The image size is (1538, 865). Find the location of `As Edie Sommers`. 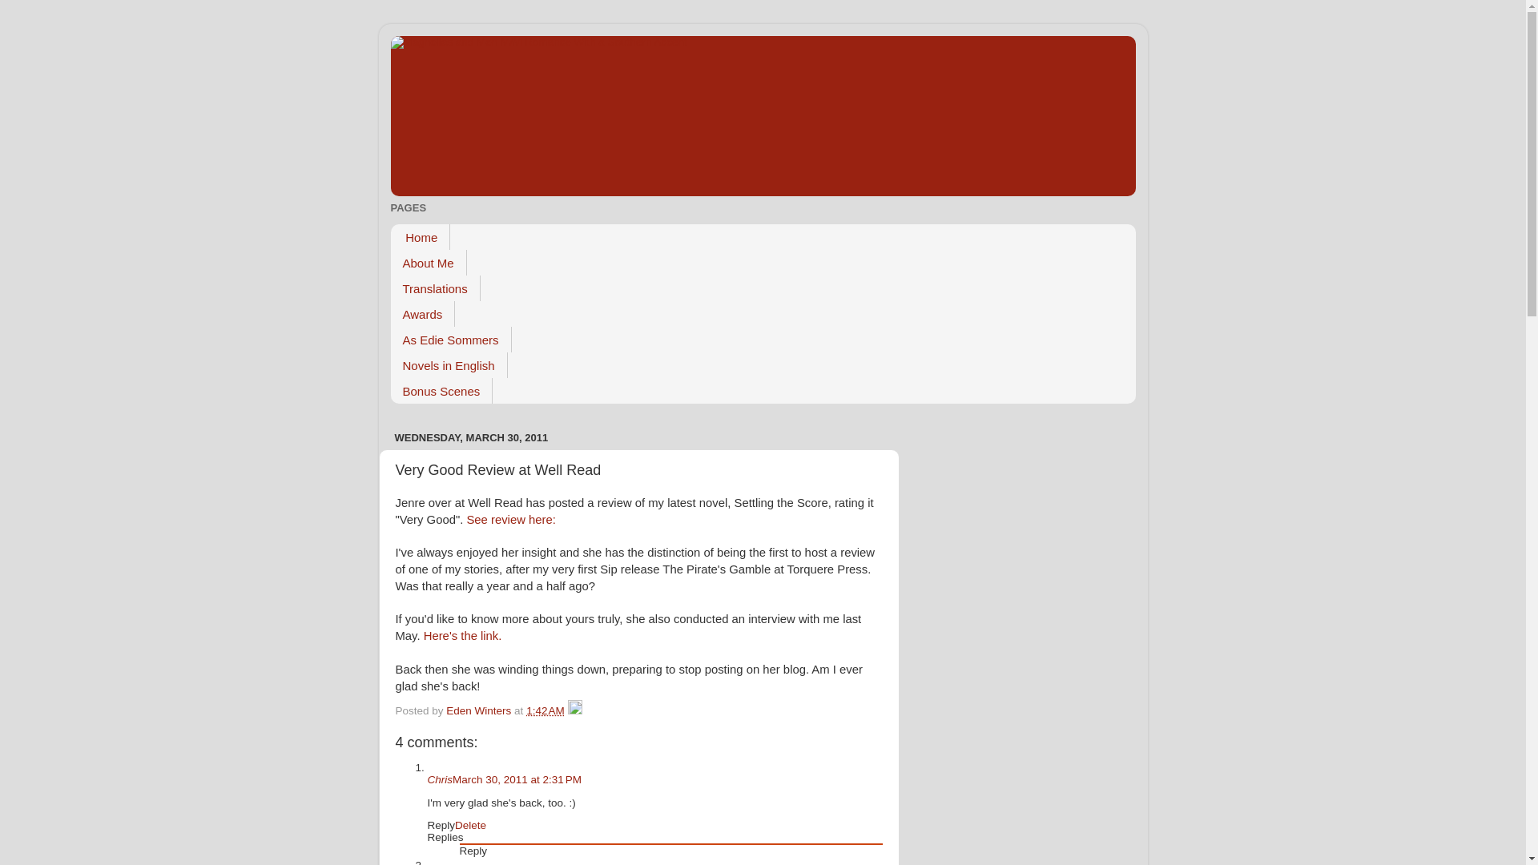

As Edie Sommers is located at coordinates (451, 340).